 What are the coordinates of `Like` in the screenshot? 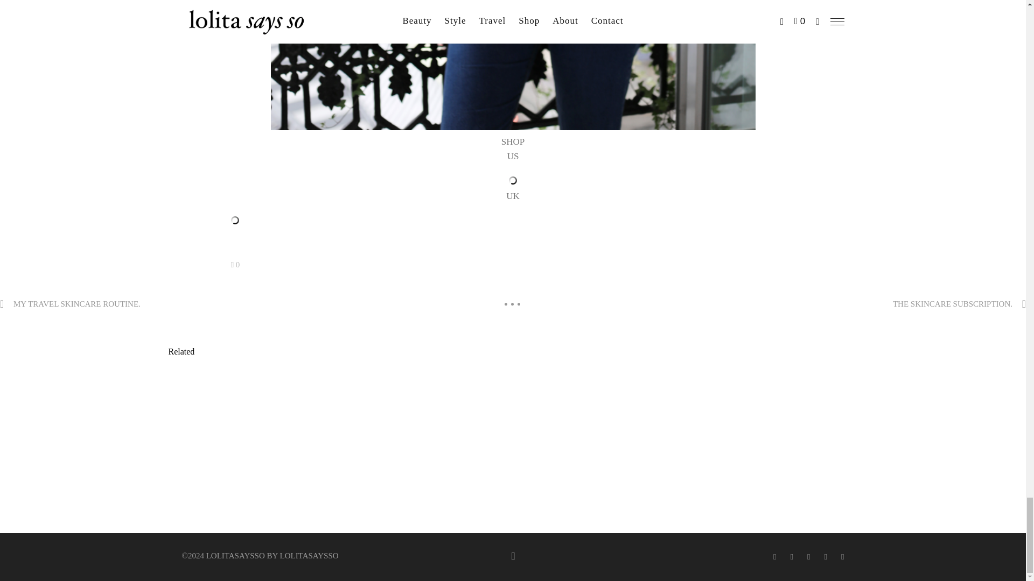 It's located at (235, 265).